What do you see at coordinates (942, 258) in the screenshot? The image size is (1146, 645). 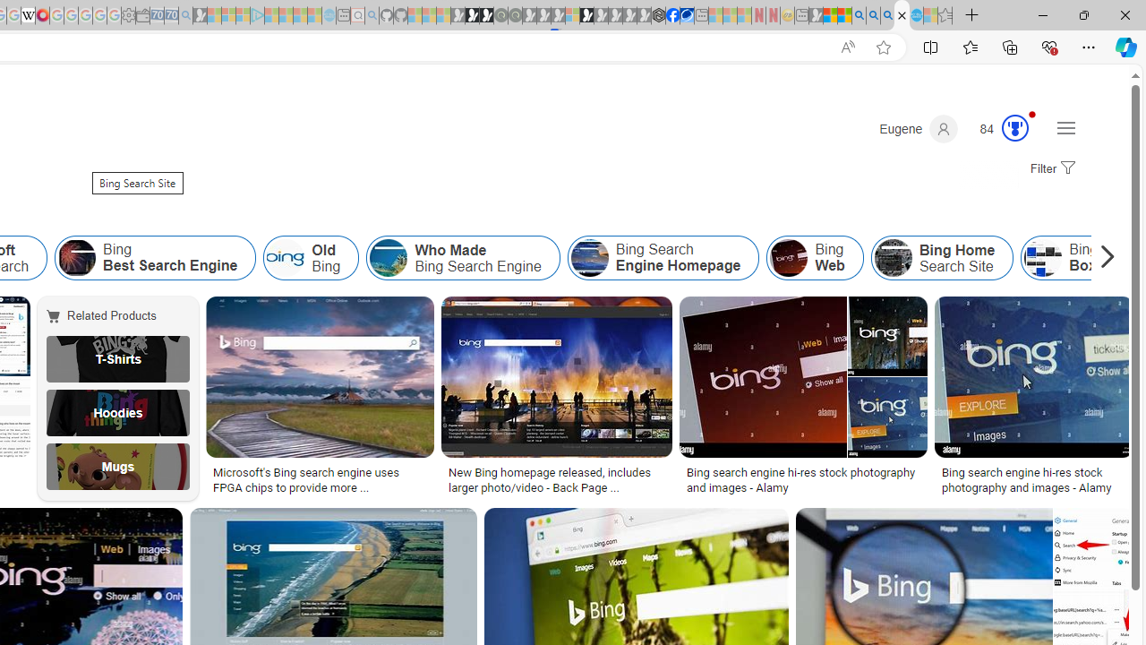 I see `Class: item col` at bounding box center [942, 258].